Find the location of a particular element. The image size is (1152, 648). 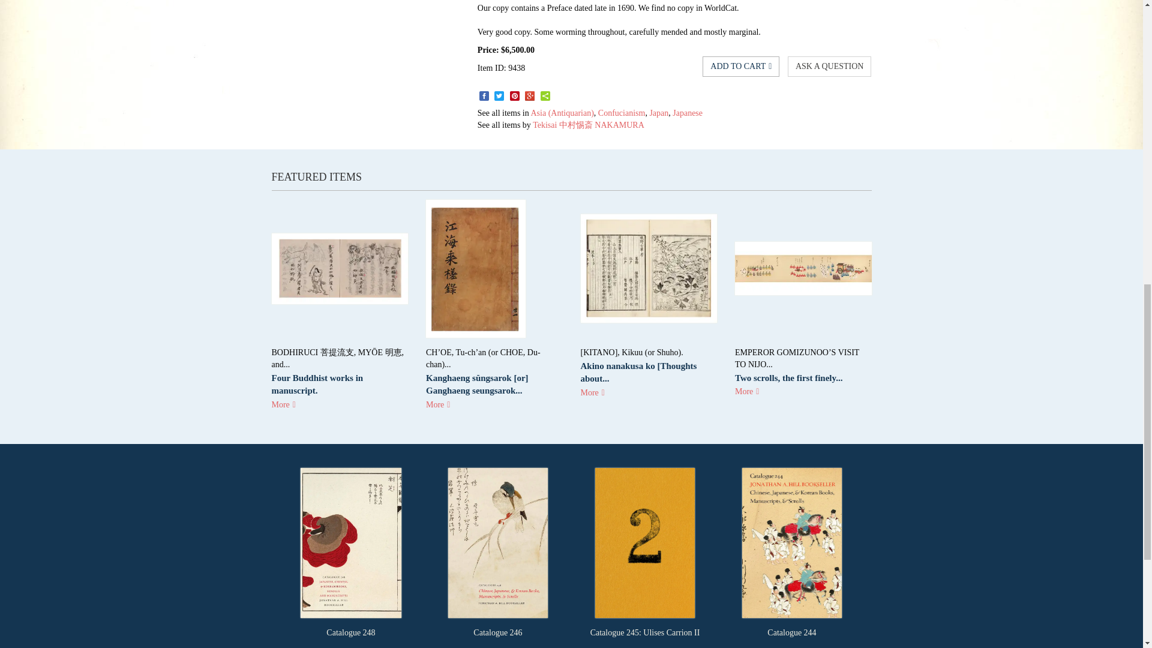

Four Buddhist works in manuscript. is located at coordinates (317, 384).